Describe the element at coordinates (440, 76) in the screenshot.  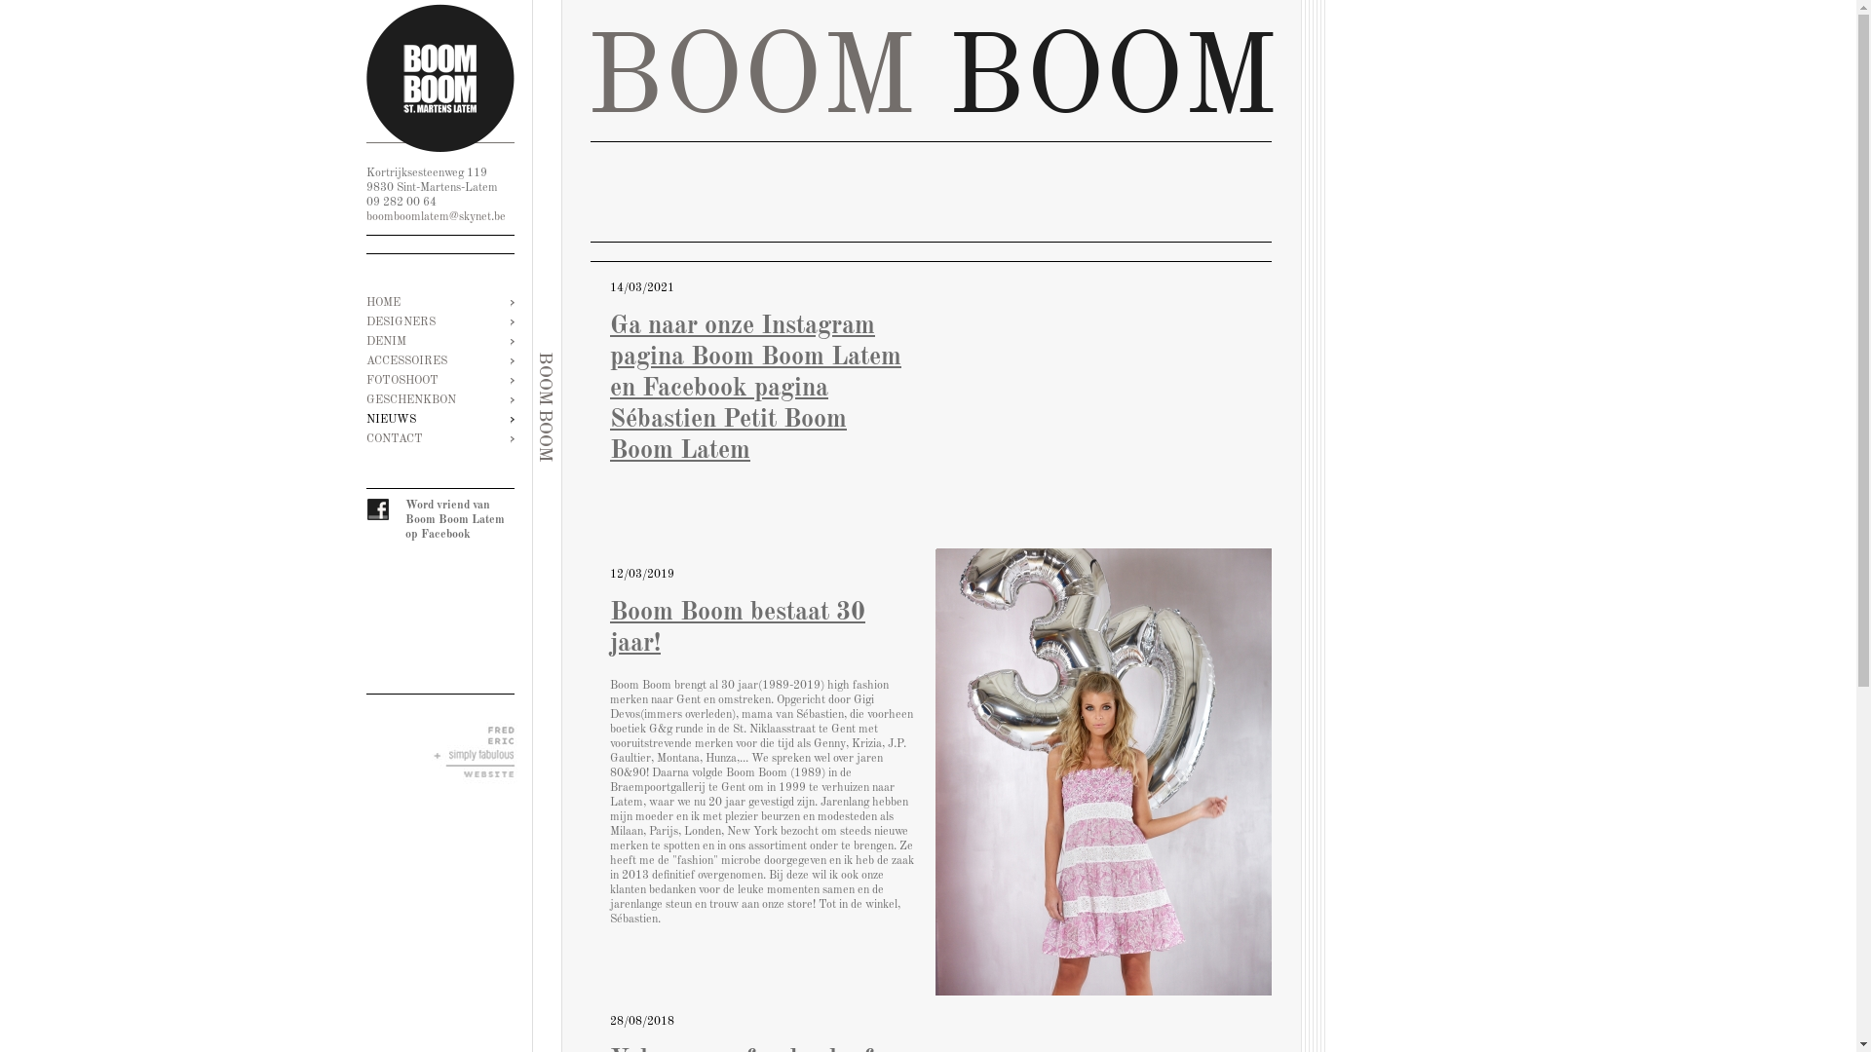
I see `Home` at that location.